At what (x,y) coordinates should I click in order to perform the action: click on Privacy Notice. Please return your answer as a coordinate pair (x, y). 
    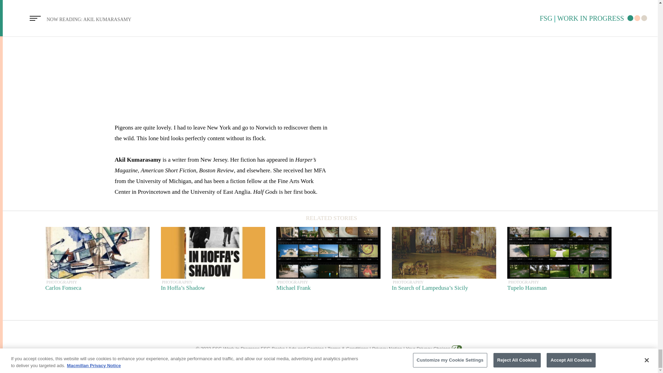
    Looking at the image, I should click on (306, 349).